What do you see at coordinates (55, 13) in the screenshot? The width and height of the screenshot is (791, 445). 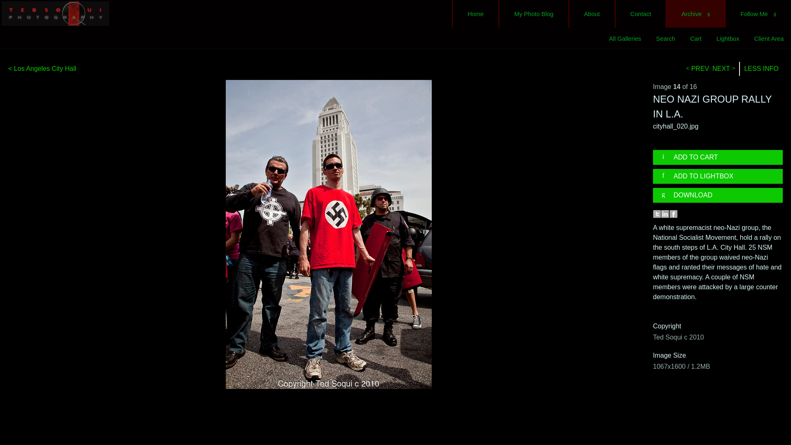 I see `Ted Soqui Photography` at bounding box center [55, 13].